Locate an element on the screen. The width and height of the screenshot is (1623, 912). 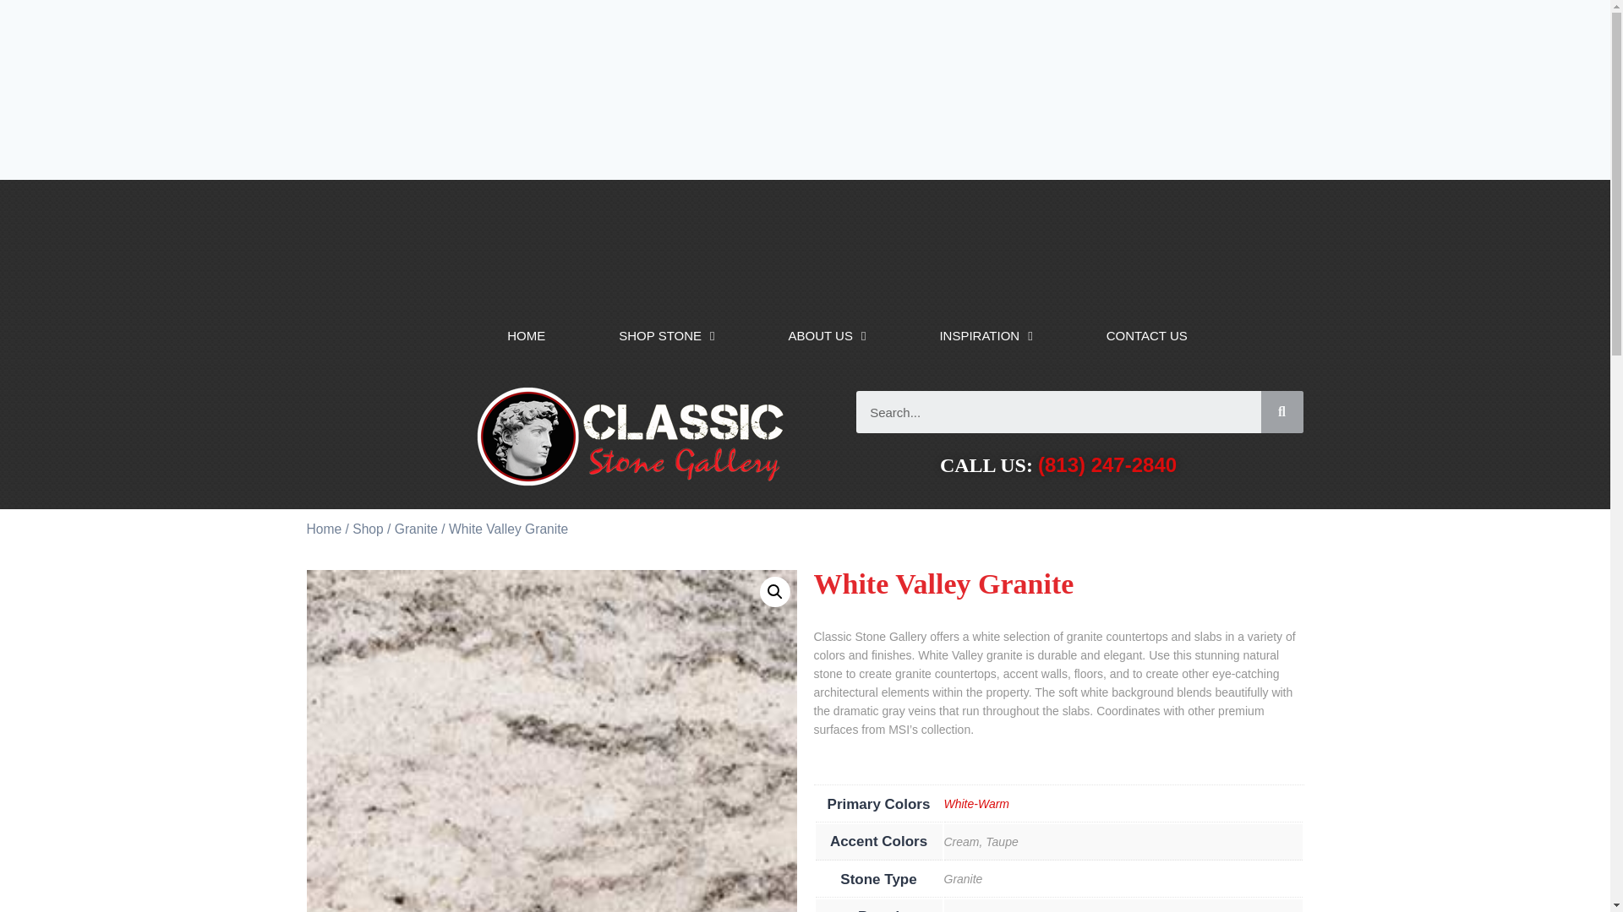
ABOUT US is located at coordinates (827, 329).